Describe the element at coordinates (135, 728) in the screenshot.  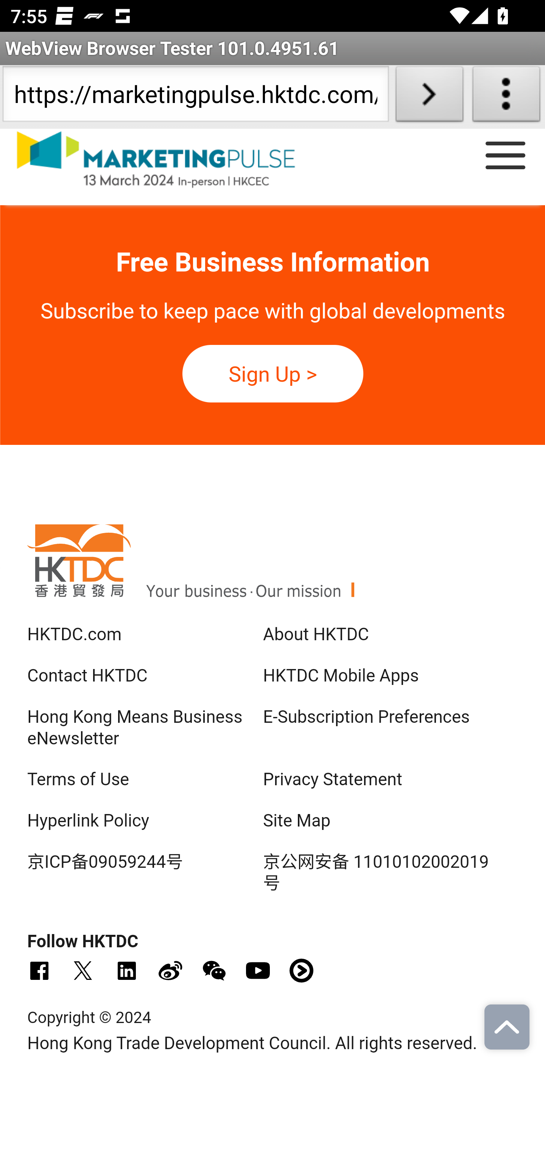
I see `Hong Kong Means Business eNewsletter` at that location.